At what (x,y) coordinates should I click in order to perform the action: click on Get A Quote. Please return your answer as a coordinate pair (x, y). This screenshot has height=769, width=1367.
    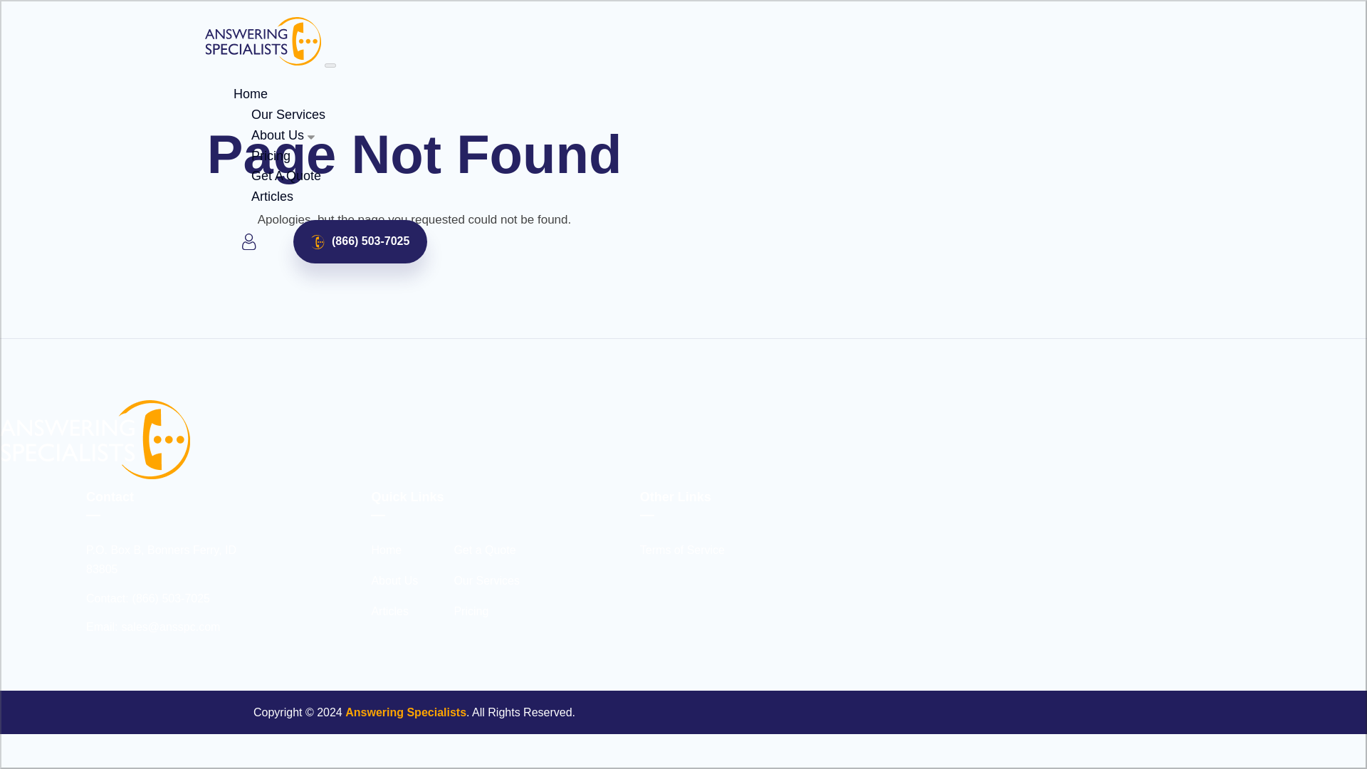
    Looking at the image, I should click on (286, 175).